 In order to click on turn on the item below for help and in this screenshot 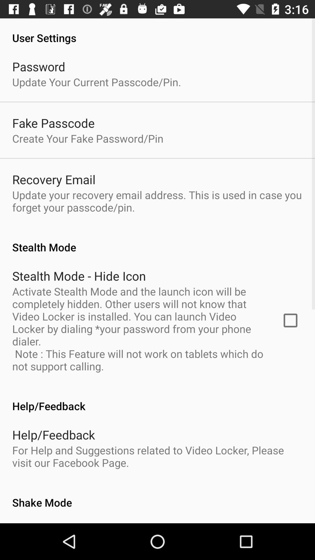, I will do `click(157, 496)`.